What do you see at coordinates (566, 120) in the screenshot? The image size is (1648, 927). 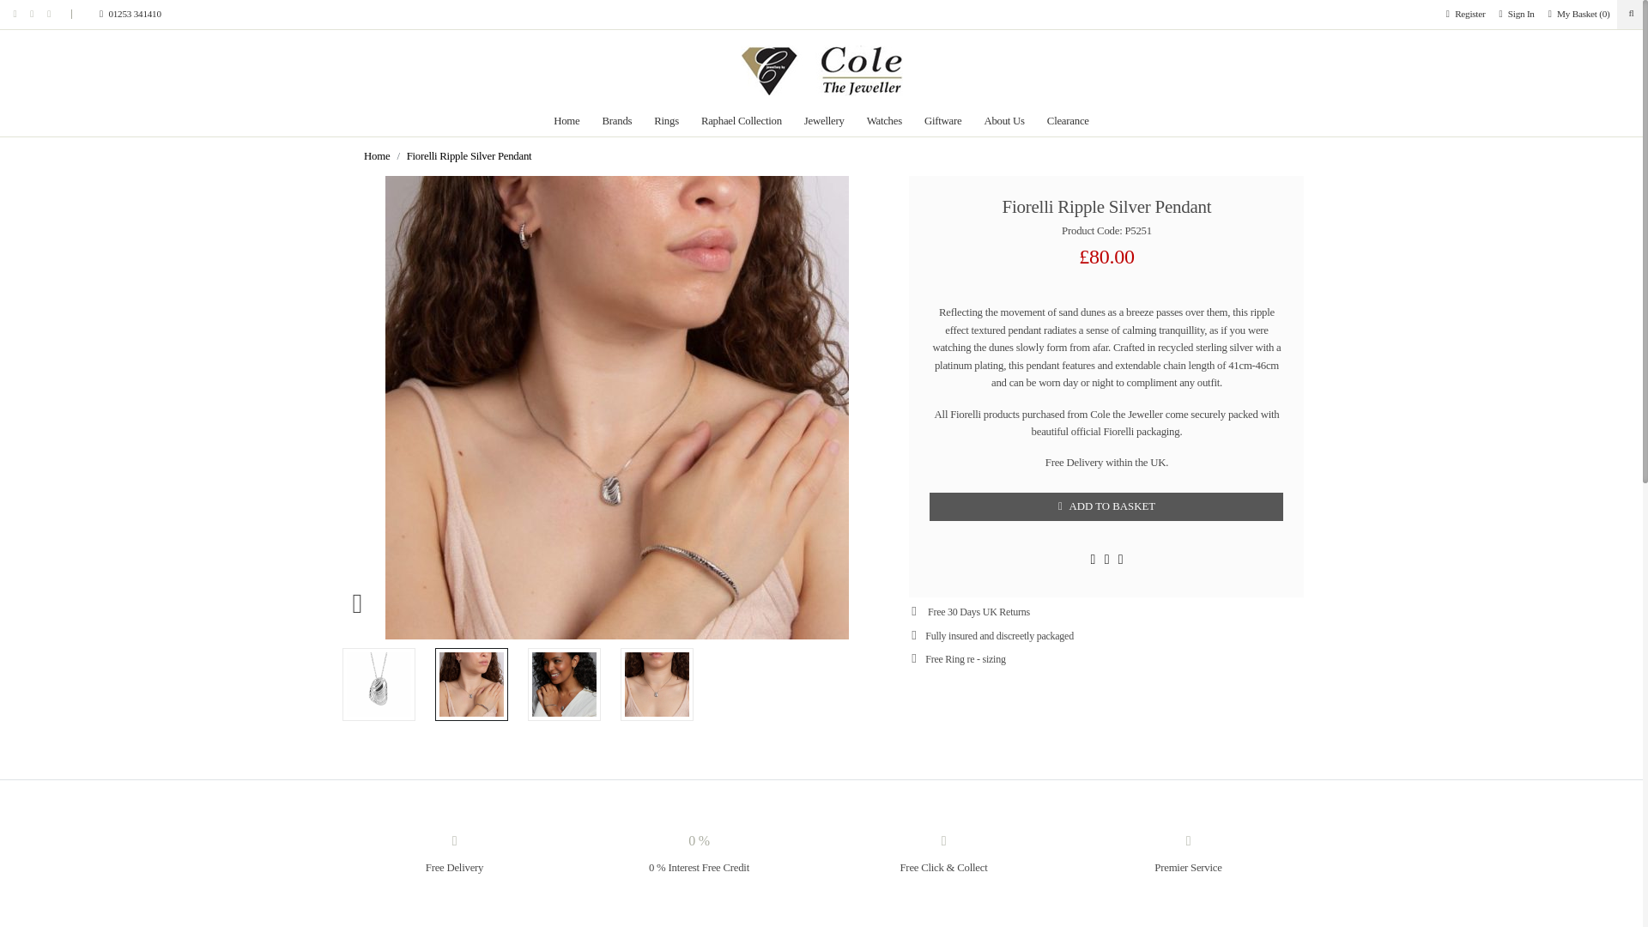 I see `Home` at bounding box center [566, 120].